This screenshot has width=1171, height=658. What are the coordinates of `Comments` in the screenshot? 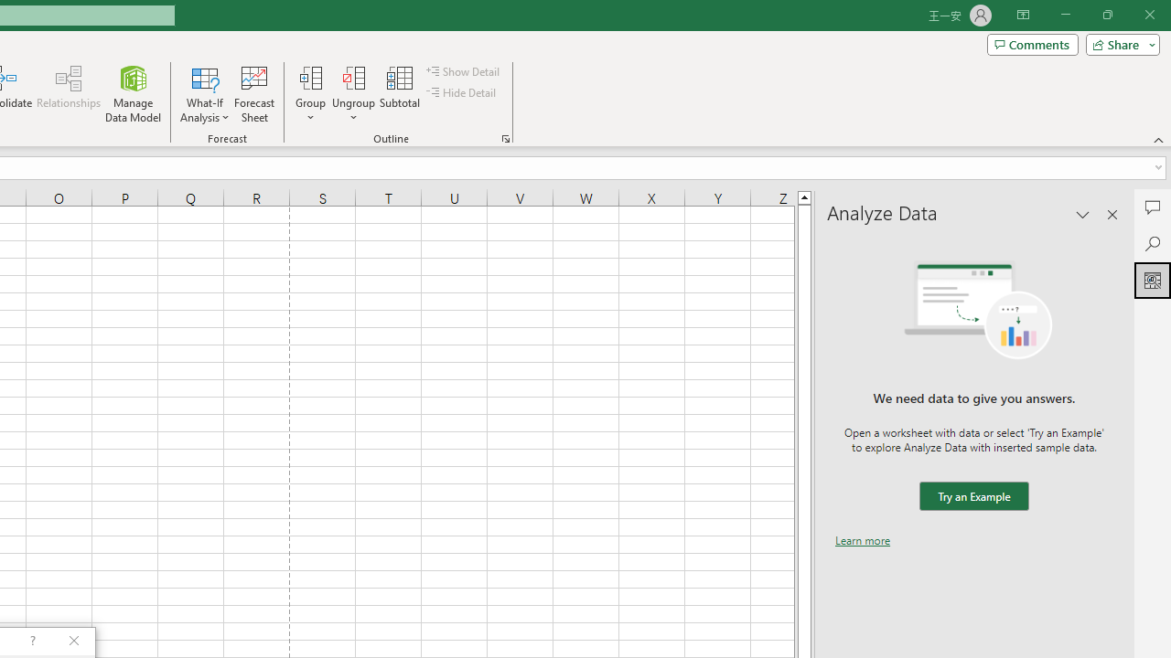 It's located at (1032, 44).